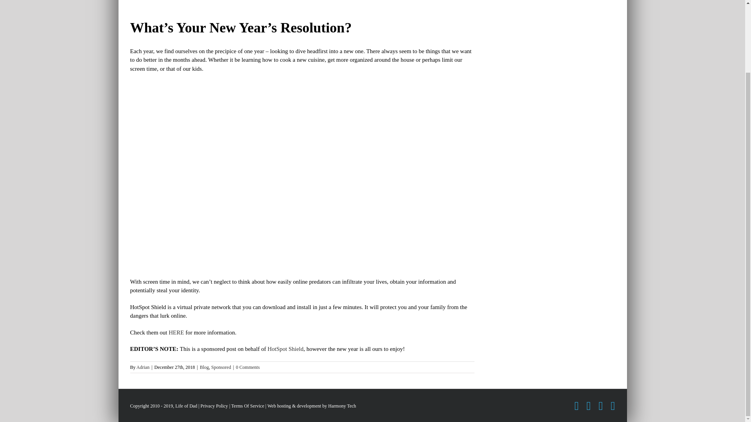 The width and height of the screenshot is (751, 422). What do you see at coordinates (143, 367) in the screenshot?
I see `Posts by Adrian` at bounding box center [143, 367].